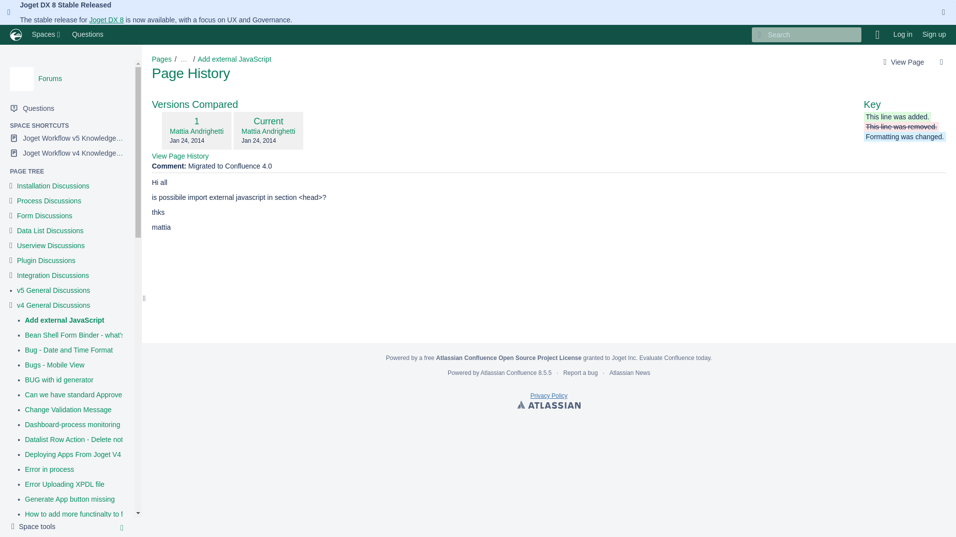 The height and width of the screenshot is (537, 956). I want to click on Integration Discussions, so click(53, 275).